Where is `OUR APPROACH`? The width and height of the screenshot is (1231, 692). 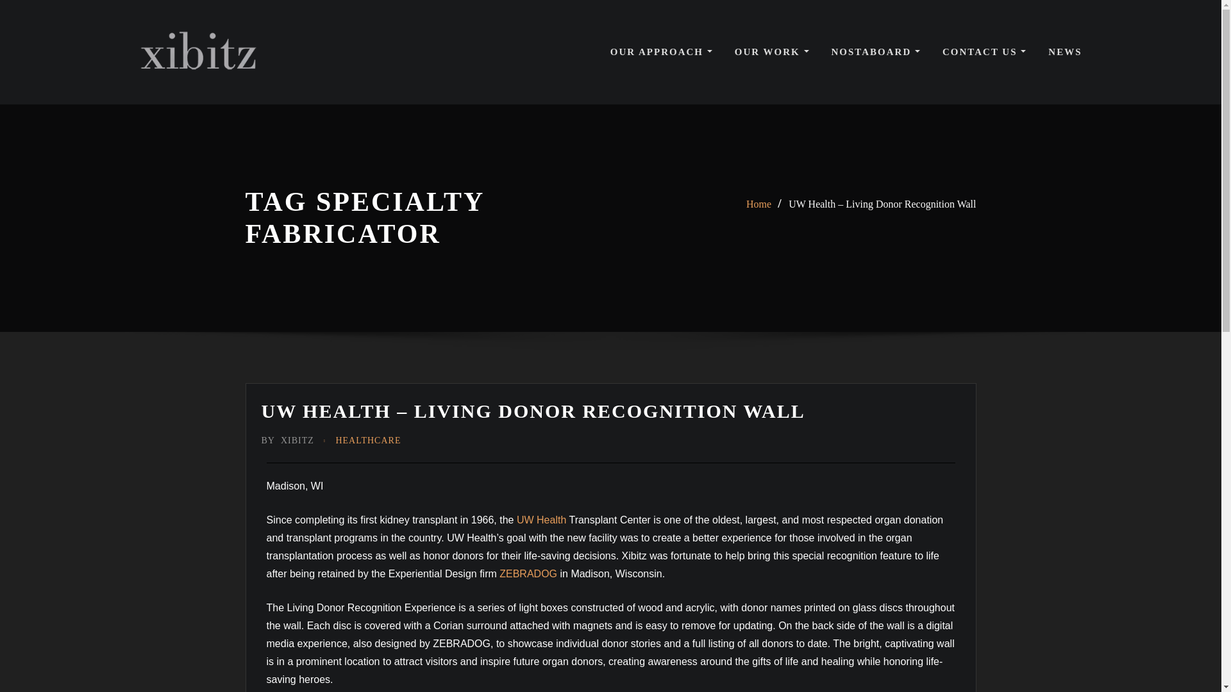 OUR APPROACH is located at coordinates (662, 51).